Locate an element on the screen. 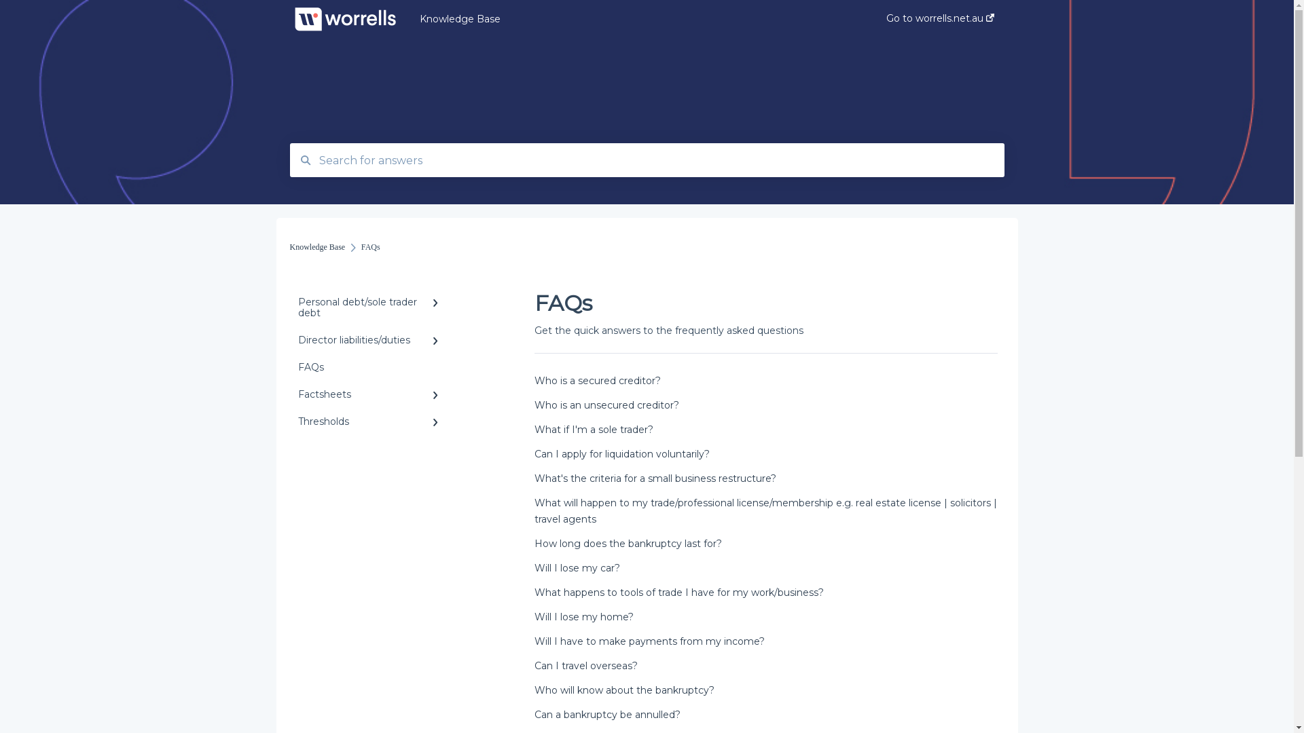  Who is an unsecured creditor? is located at coordinates (607, 405).